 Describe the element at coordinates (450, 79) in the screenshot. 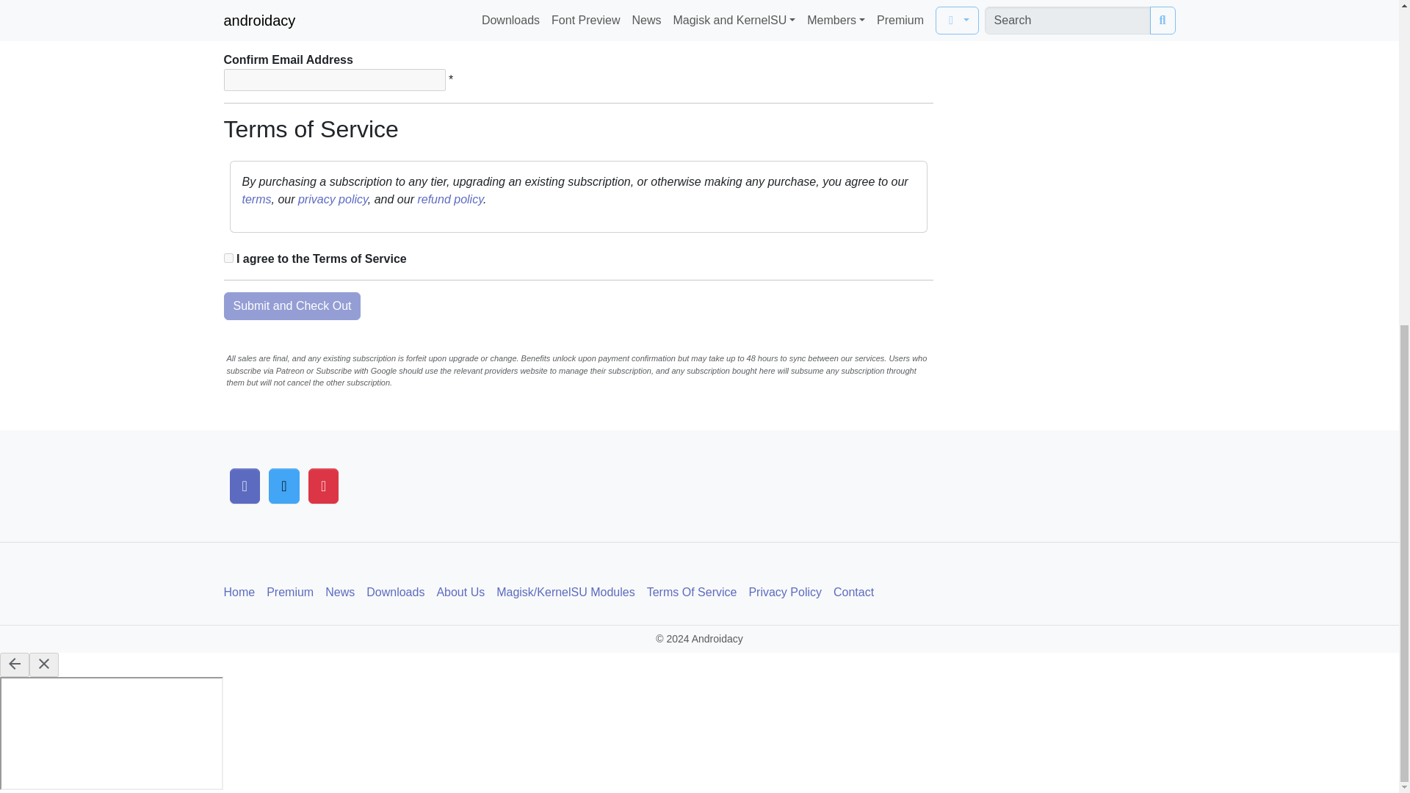

I see `Required Field` at that location.